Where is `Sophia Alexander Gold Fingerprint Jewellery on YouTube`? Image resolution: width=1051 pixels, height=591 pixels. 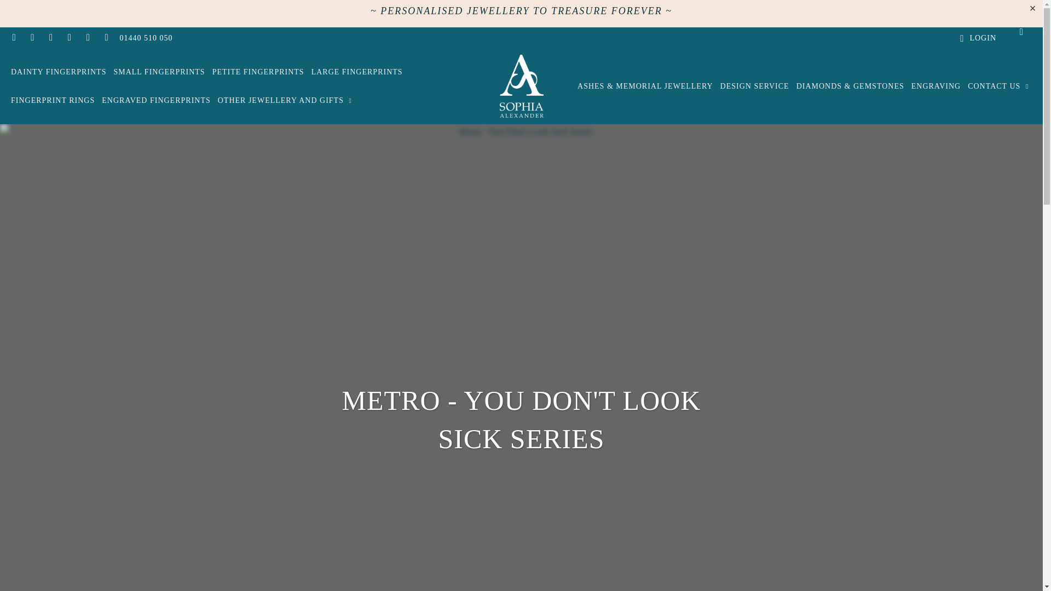 Sophia Alexander Gold Fingerprint Jewellery on YouTube is located at coordinates (50, 37).